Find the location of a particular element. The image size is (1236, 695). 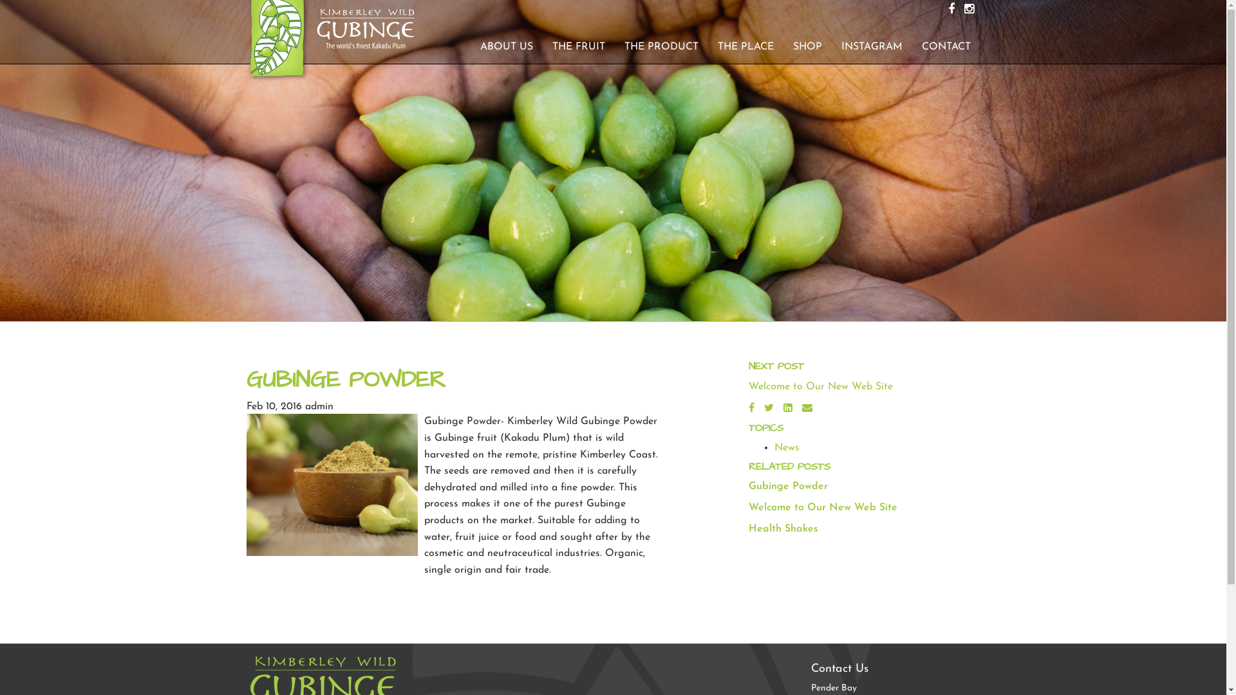

THE PRODUCT is located at coordinates (660, 47).